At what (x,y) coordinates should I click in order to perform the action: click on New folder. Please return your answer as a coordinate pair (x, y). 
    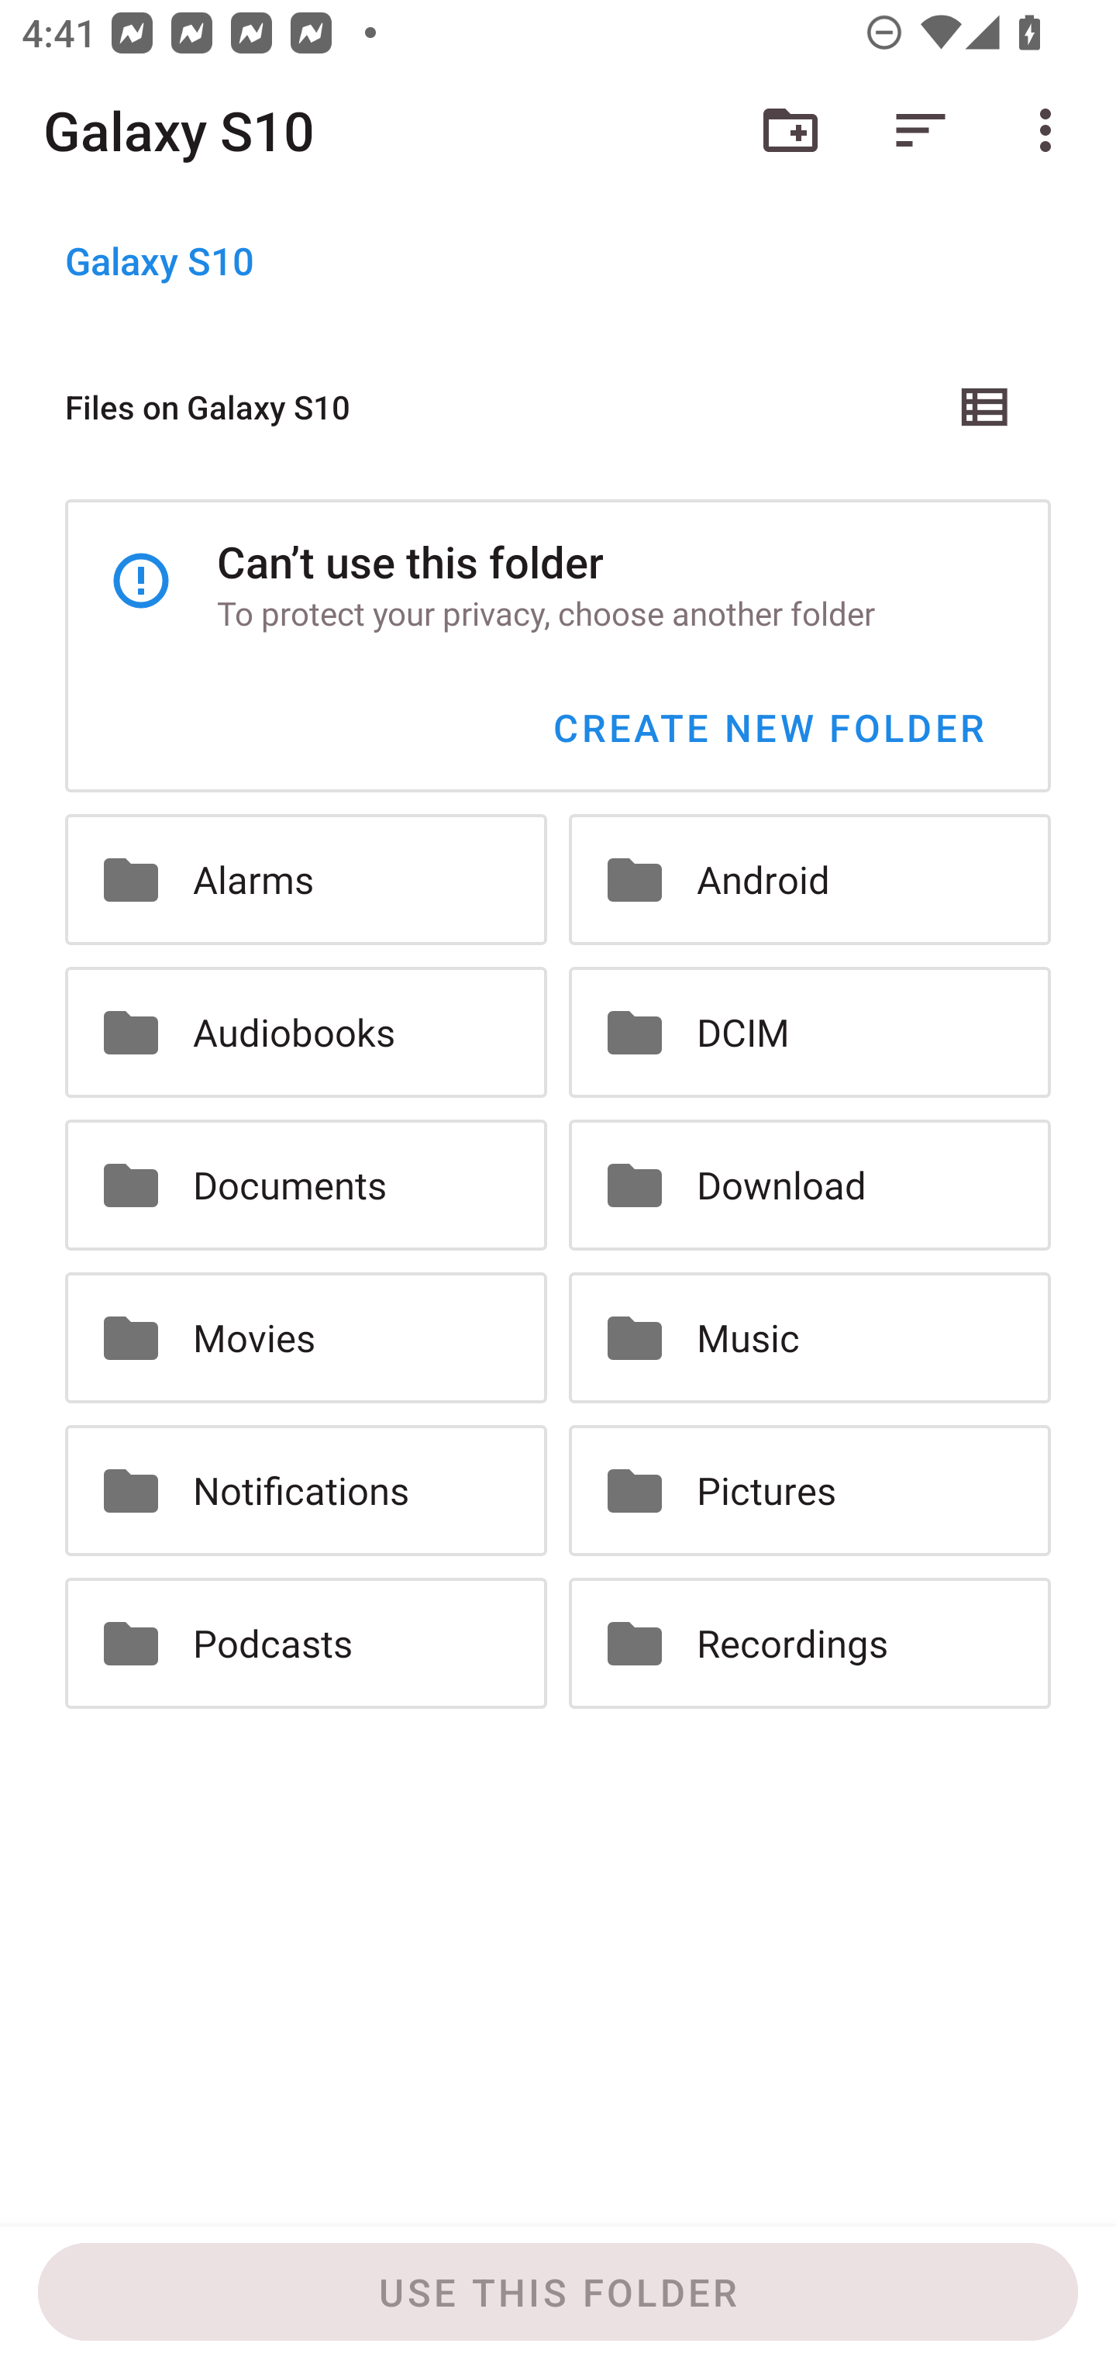
    Looking at the image, I should click on (790, 130).